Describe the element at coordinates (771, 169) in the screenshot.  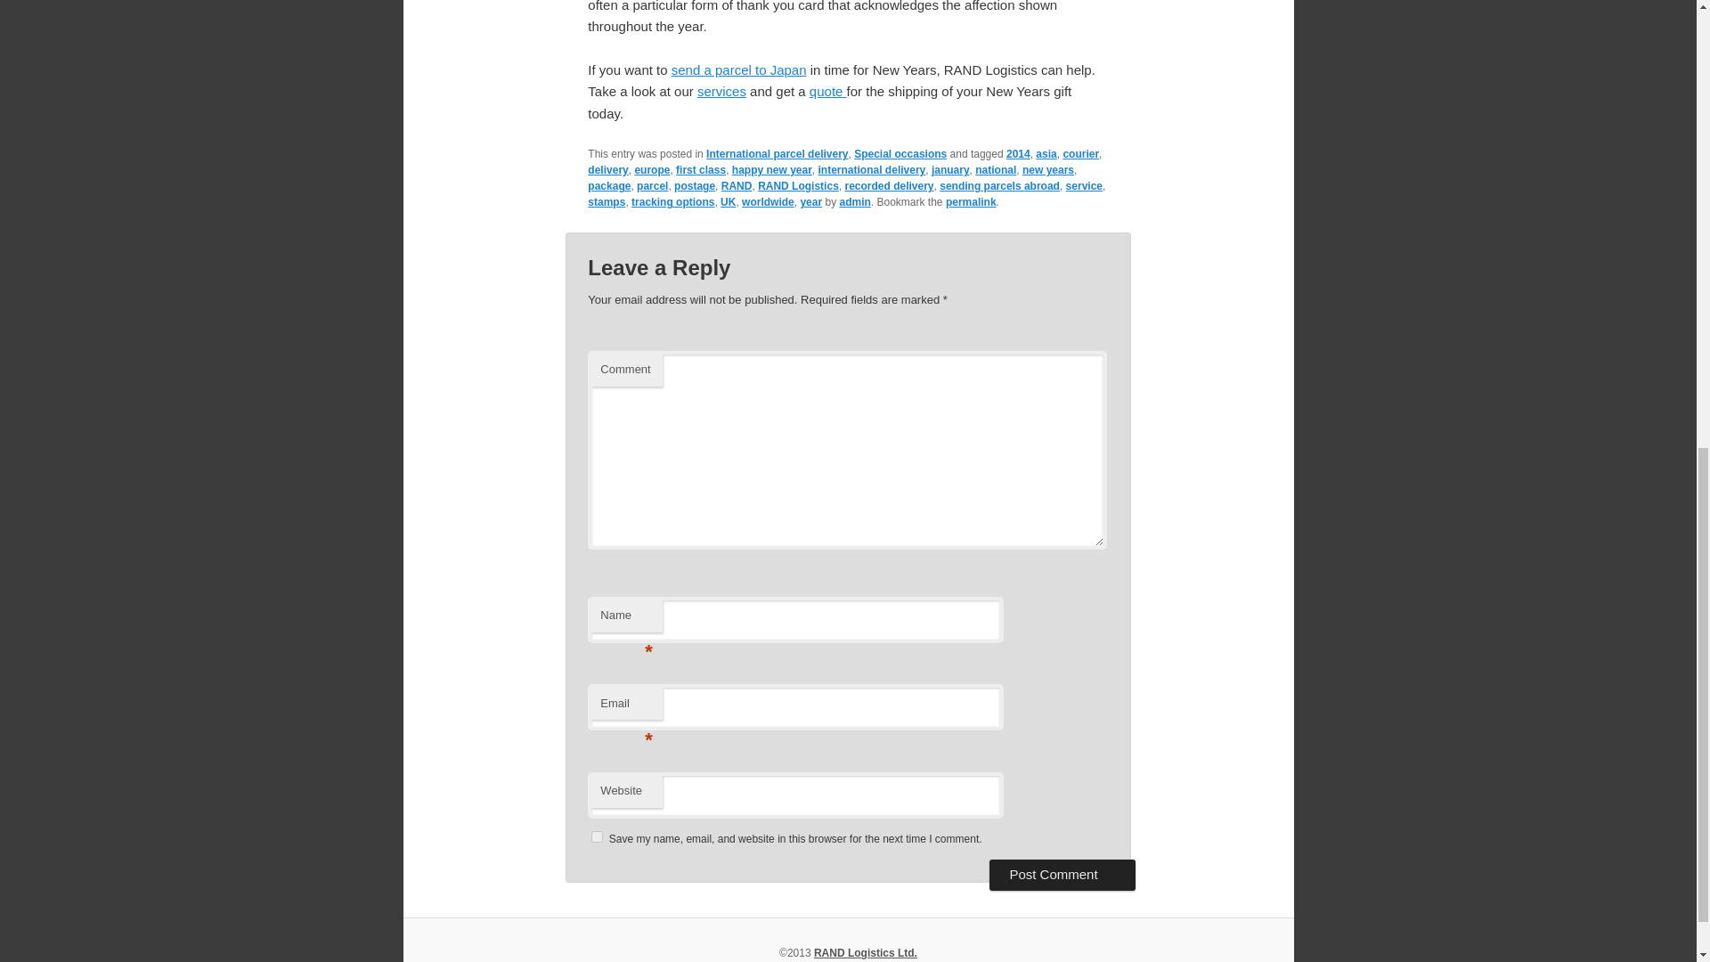
I see `happy new year` at that location.